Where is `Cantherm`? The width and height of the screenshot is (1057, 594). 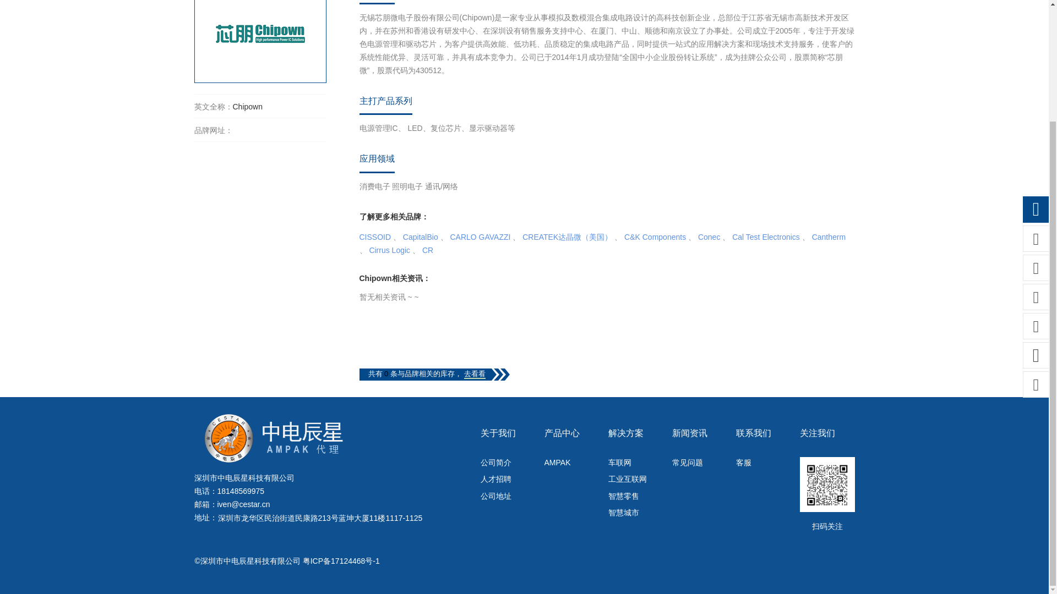
Cantherm is located at coordinates (829, 237).